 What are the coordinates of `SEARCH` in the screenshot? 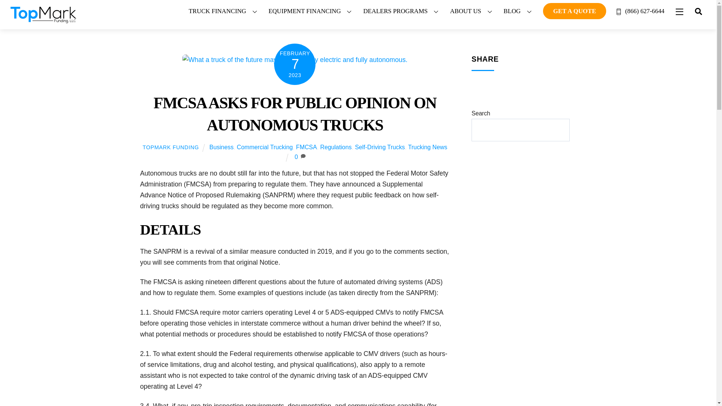 It's located at (698, 11).